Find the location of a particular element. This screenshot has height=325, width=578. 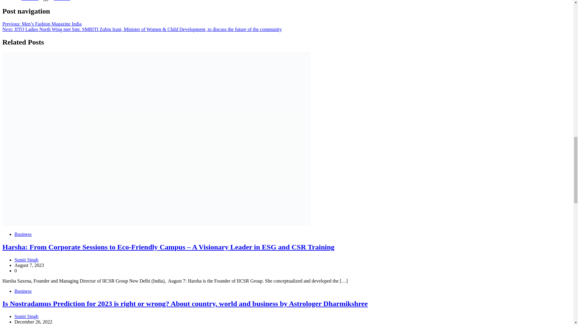

Business is located at coordinates (30, 1).